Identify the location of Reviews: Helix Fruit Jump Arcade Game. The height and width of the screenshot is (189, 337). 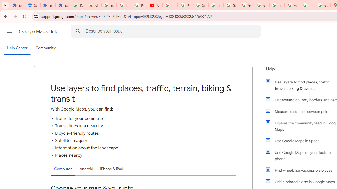
(78, 5).